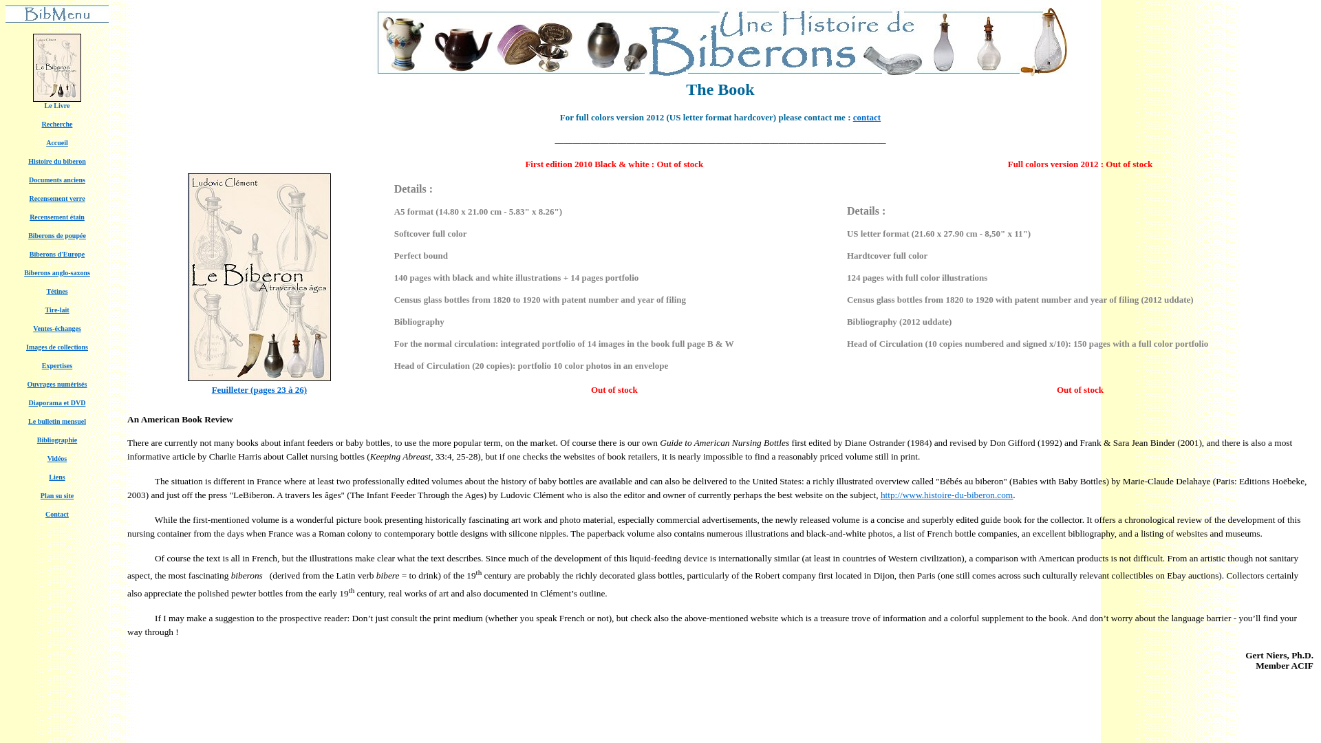 Image resolution: width=1321 pixels, height=743 pixels. I want to click on Recensement verre, so click(56, 197).